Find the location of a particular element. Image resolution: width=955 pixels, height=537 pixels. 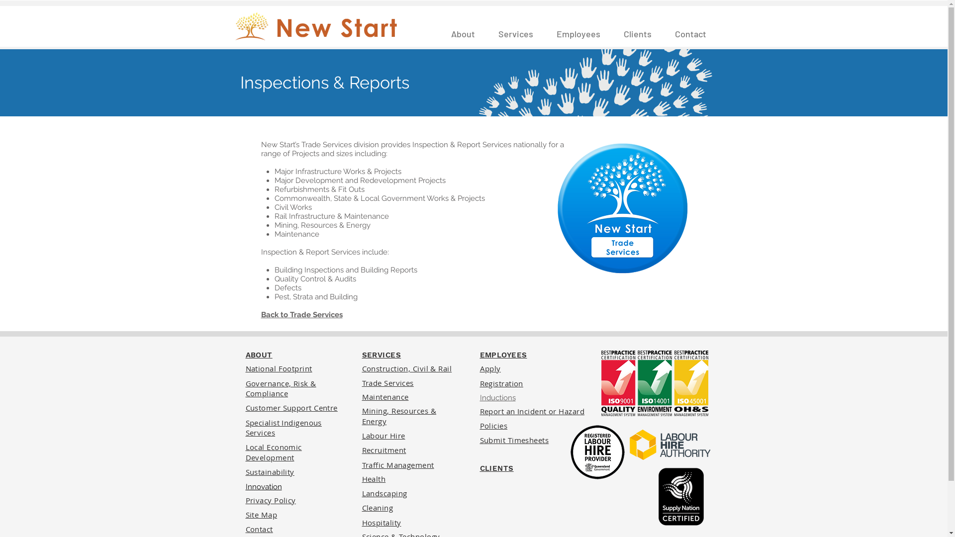

Privacy Policy is located at coordinates (271, 501).